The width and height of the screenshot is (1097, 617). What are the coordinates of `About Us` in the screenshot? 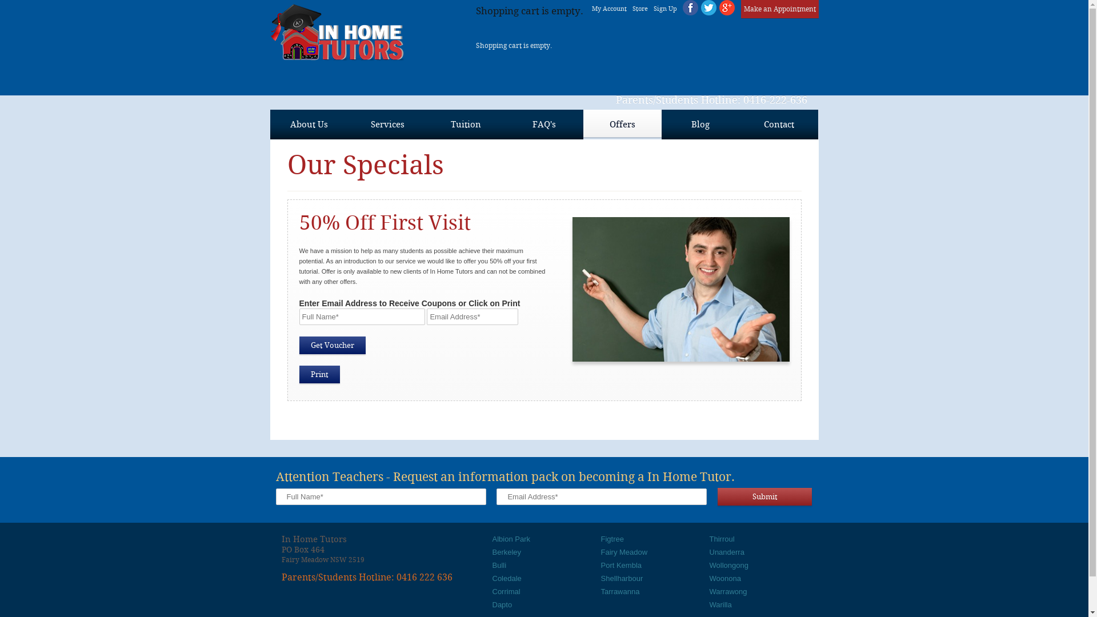 It's located at (309, 125).